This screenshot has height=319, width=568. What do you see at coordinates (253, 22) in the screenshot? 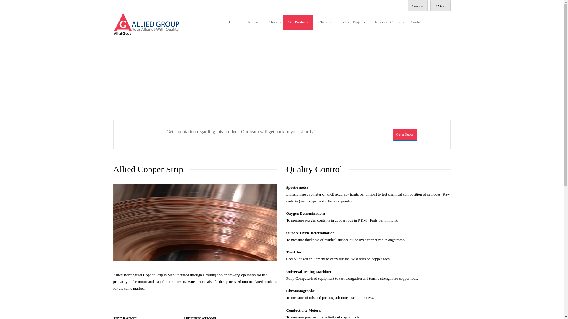
I see `Media` at bounding box center [253, 22].